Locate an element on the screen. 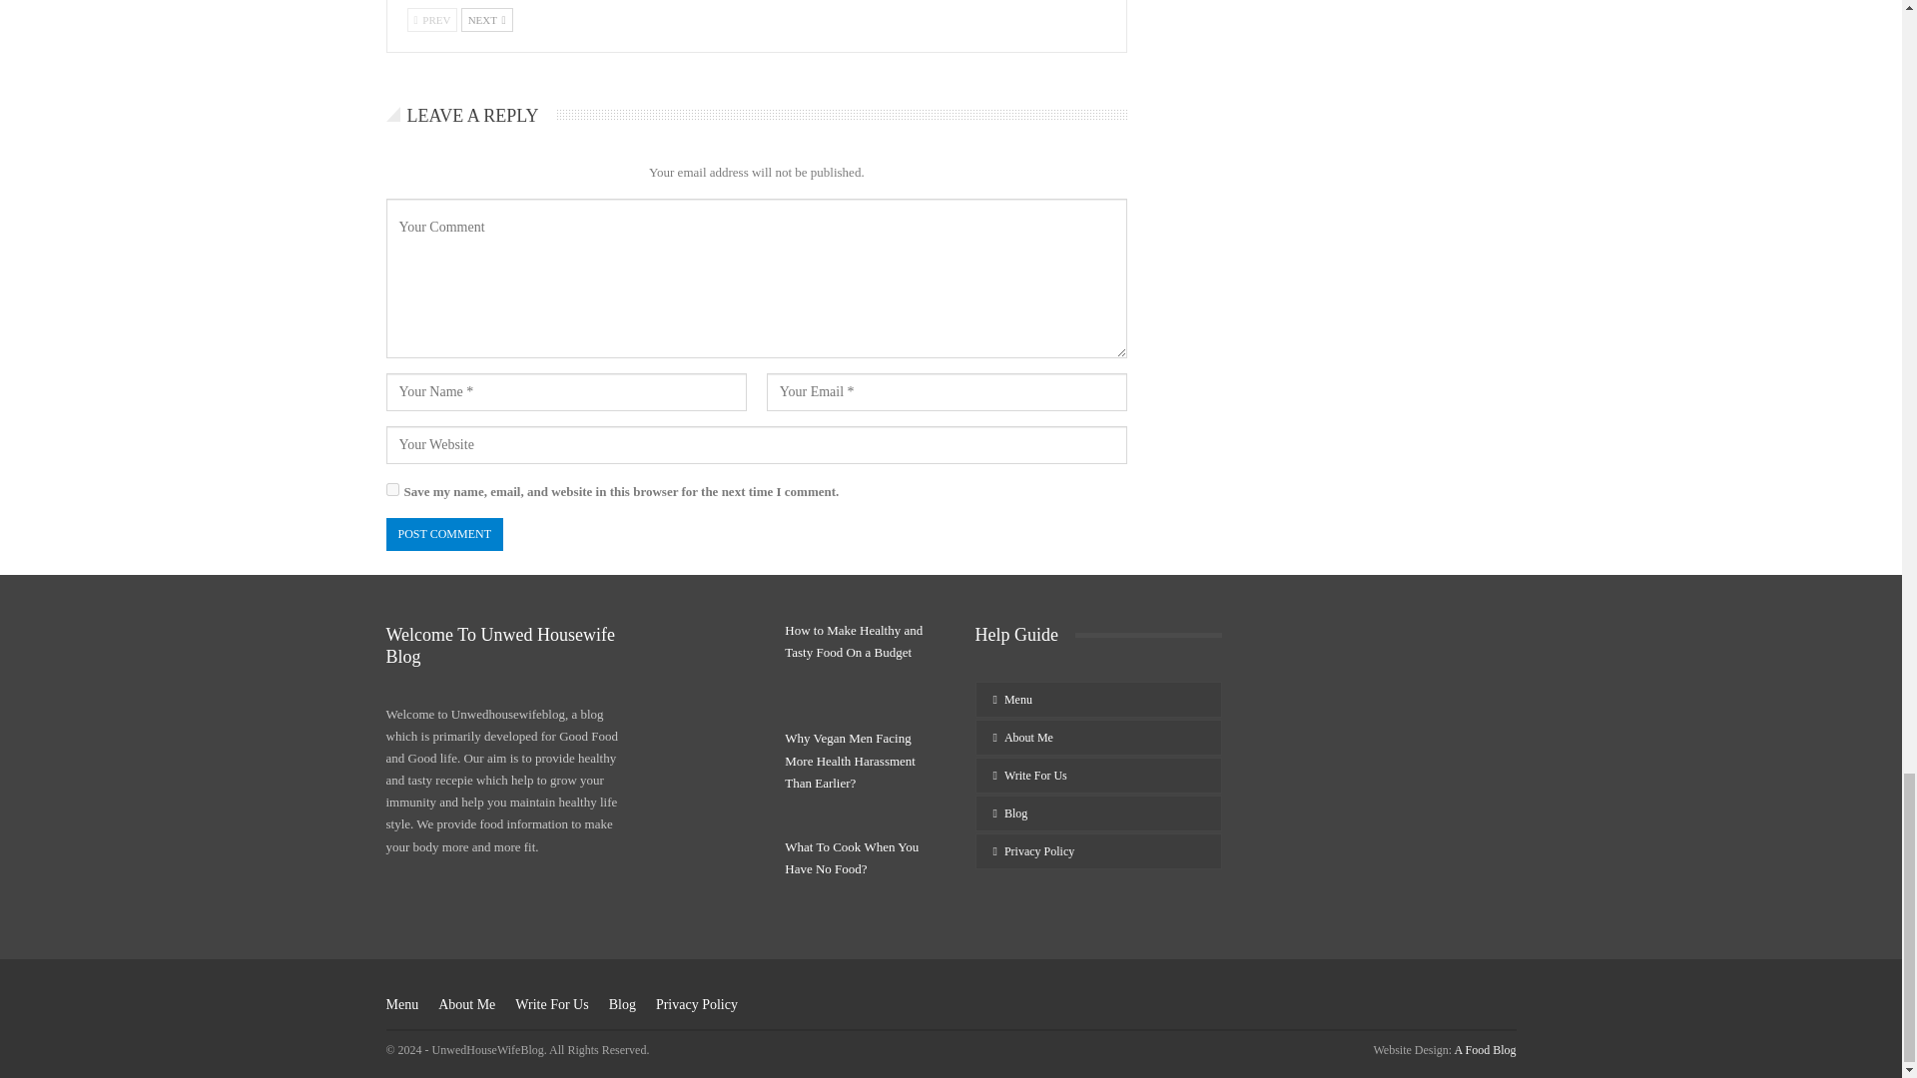 The height and width of the screenshot is (1078, 1917). yes is located at coordinates (391, 489).